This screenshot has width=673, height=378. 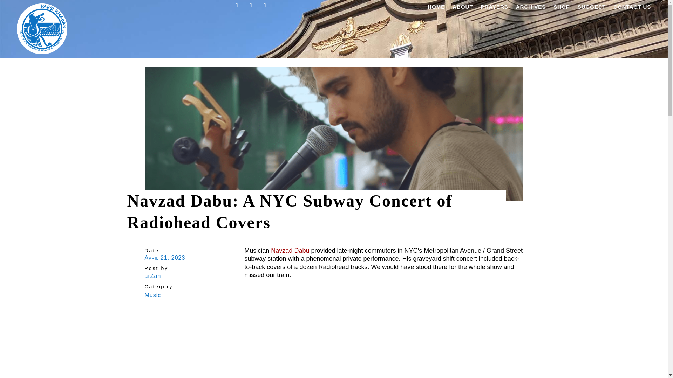 I want to click on ARCHIVES, so click(x=531, y=8).